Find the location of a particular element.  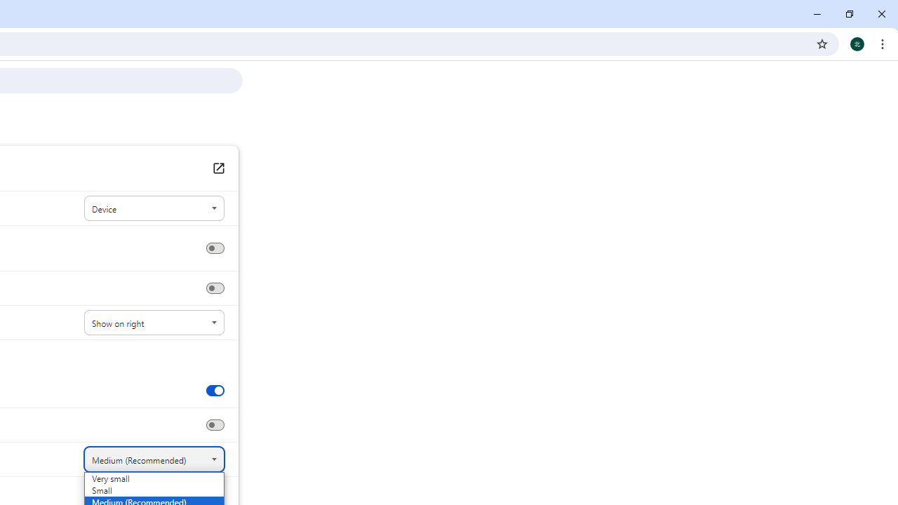

Font size is located at coordinates (154, 459).